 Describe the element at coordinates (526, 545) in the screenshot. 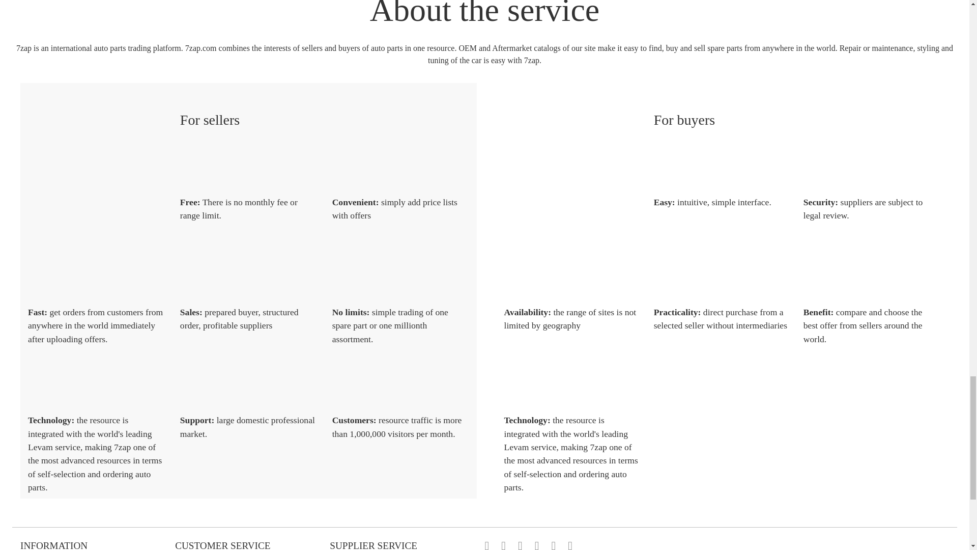

I see `Pinterest` at that location.